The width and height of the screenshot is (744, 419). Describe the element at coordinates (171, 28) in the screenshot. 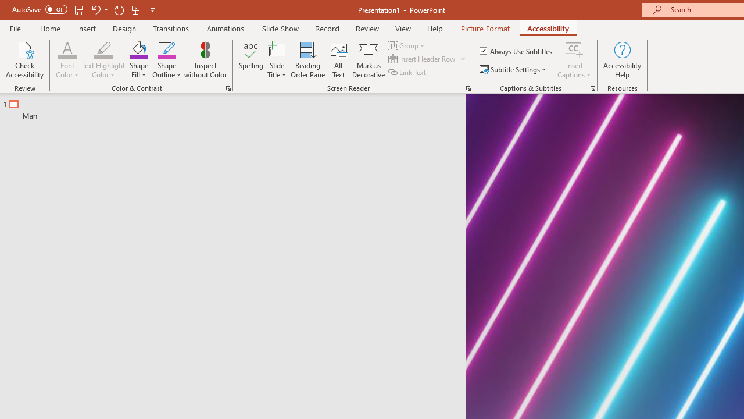

I see `Transitions` at that location.